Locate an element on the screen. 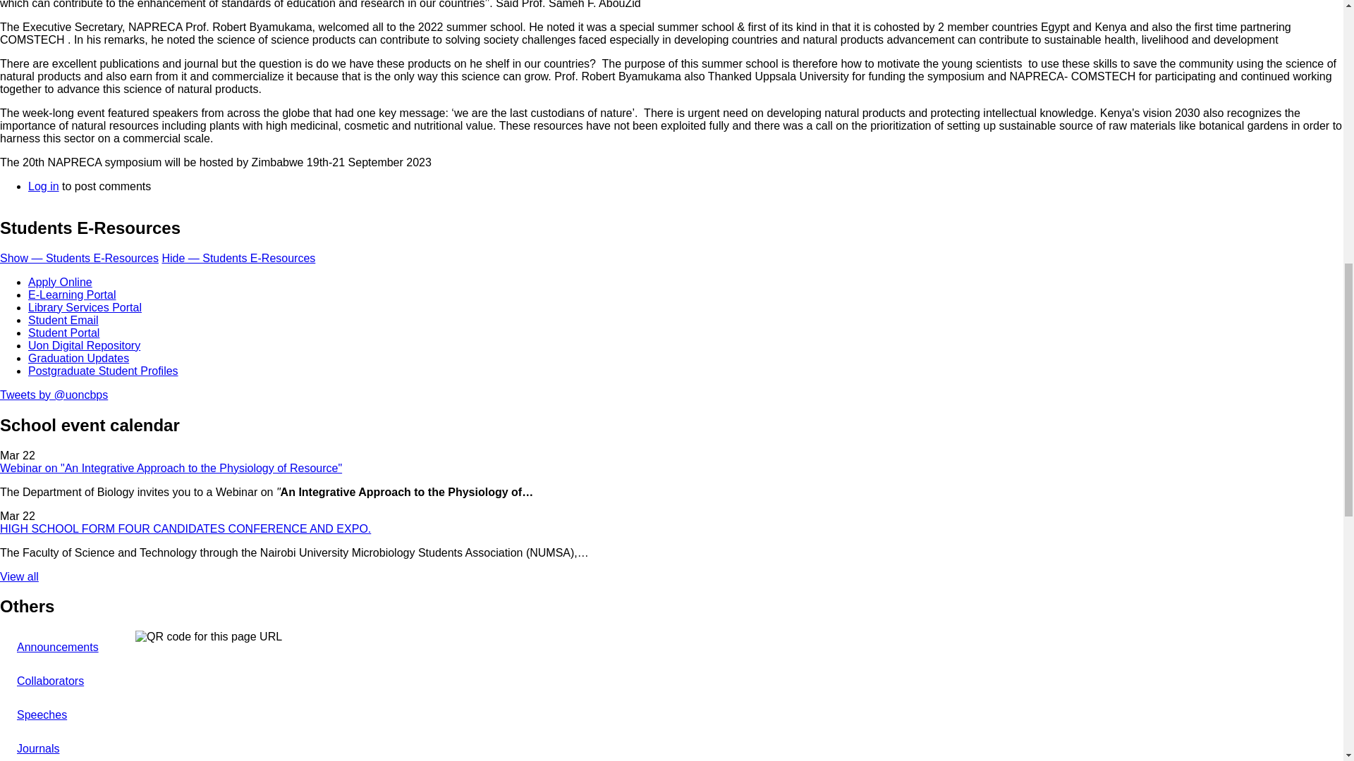 Image resolution: width=1354 pixels, height=761 pixels. Collaborators is located at coordinates (68, 681).